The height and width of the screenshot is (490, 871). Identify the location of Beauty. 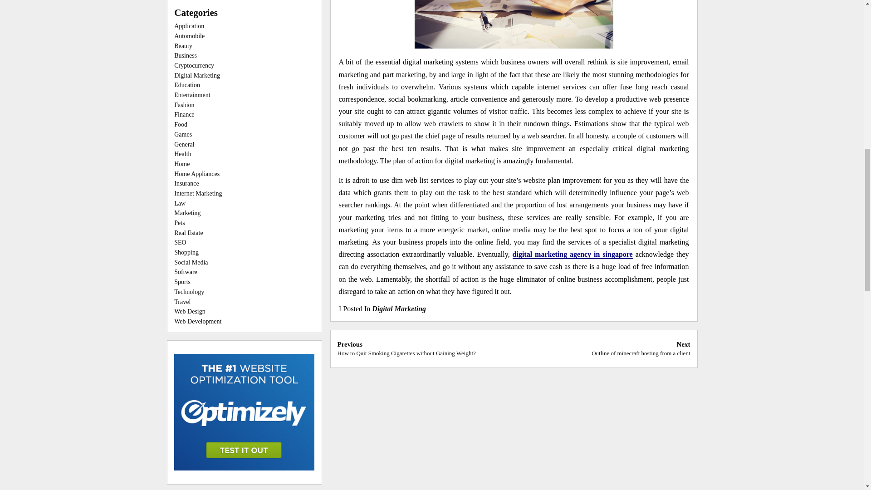
(183, 46).